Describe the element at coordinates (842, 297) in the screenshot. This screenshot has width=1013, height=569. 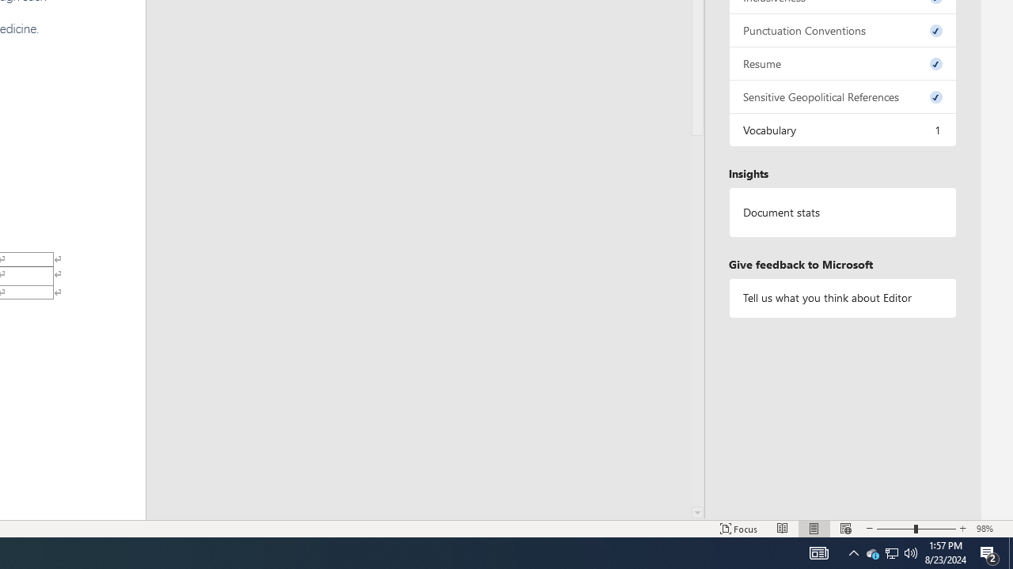
I see `Tell us what you think about Editor` at that location.